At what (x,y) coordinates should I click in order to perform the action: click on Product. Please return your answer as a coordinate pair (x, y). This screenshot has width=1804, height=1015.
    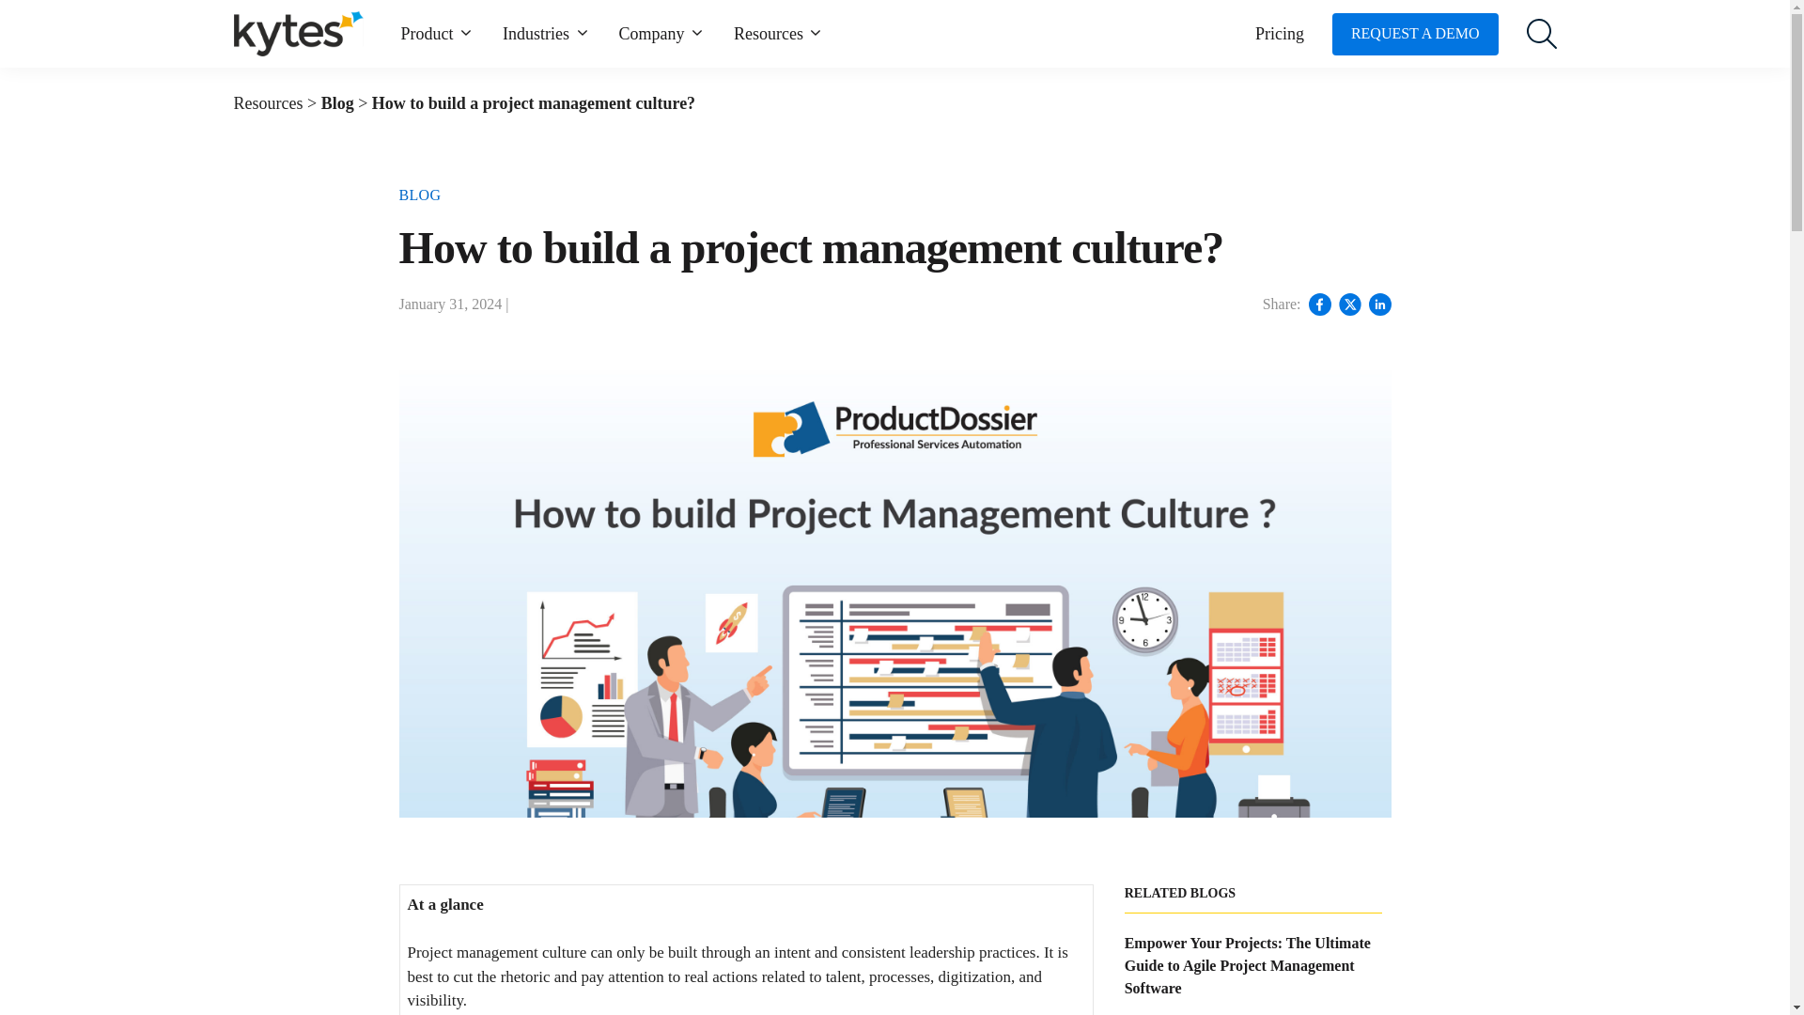
    Looking at the image, I should click on (437, 34).